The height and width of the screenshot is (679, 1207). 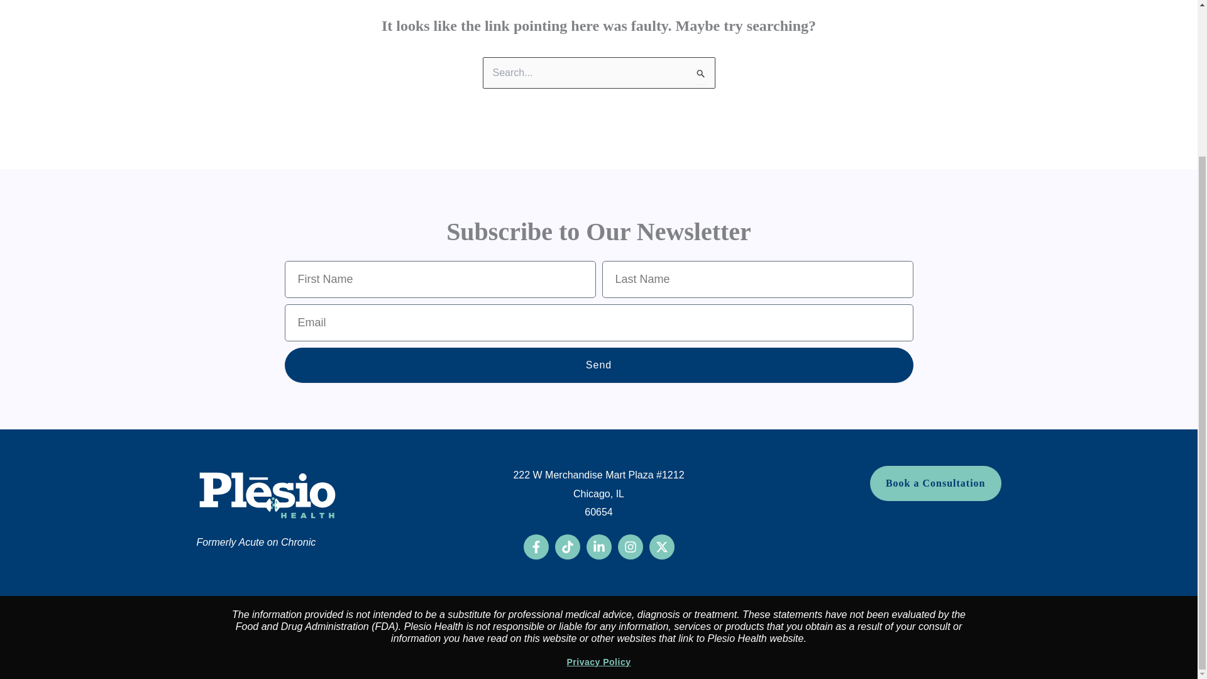 What do you see at coordinates (599, 661) in the screenshot?
I see `Privacy Policy` at bounding box center [599, 661].